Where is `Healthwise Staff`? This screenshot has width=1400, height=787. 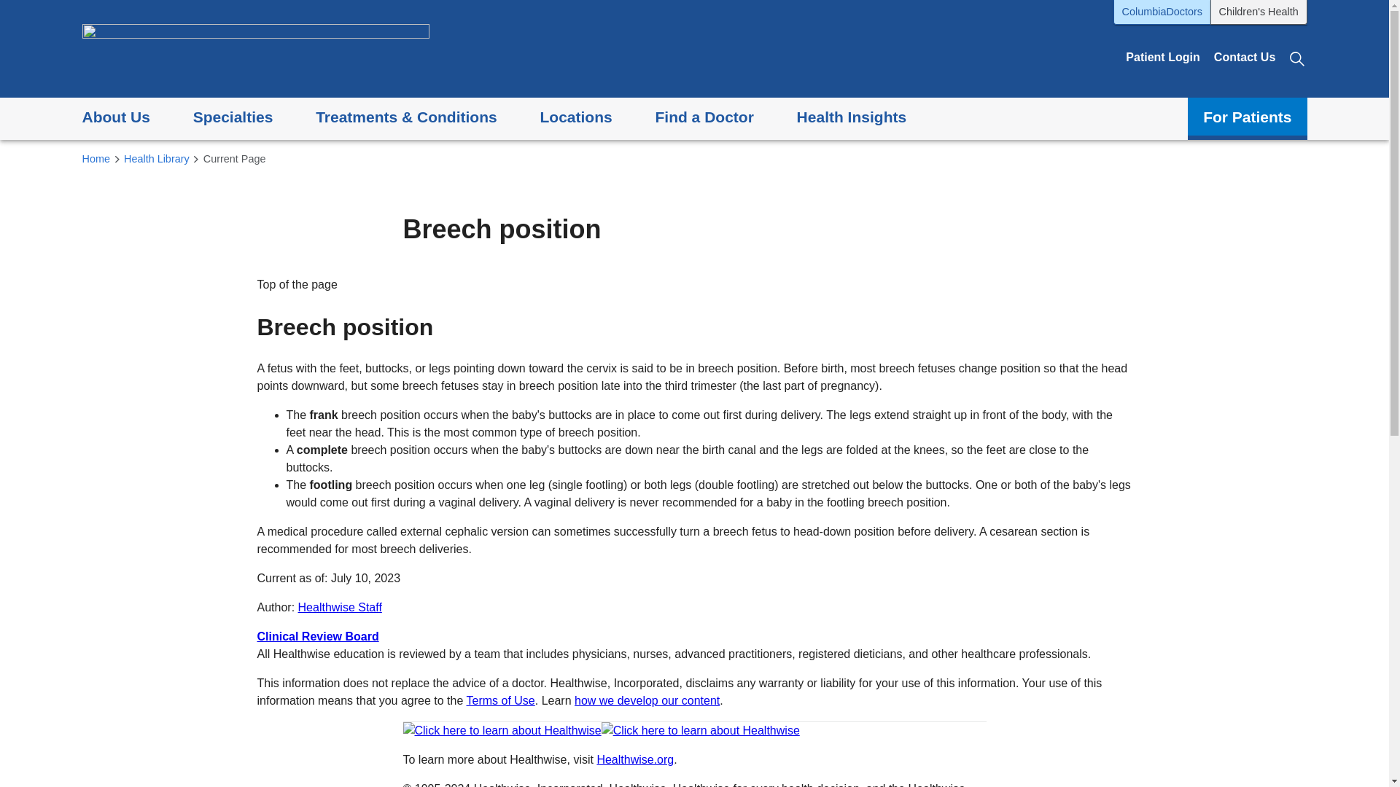 Healthwise Staff is located at coordinates (340, 608).